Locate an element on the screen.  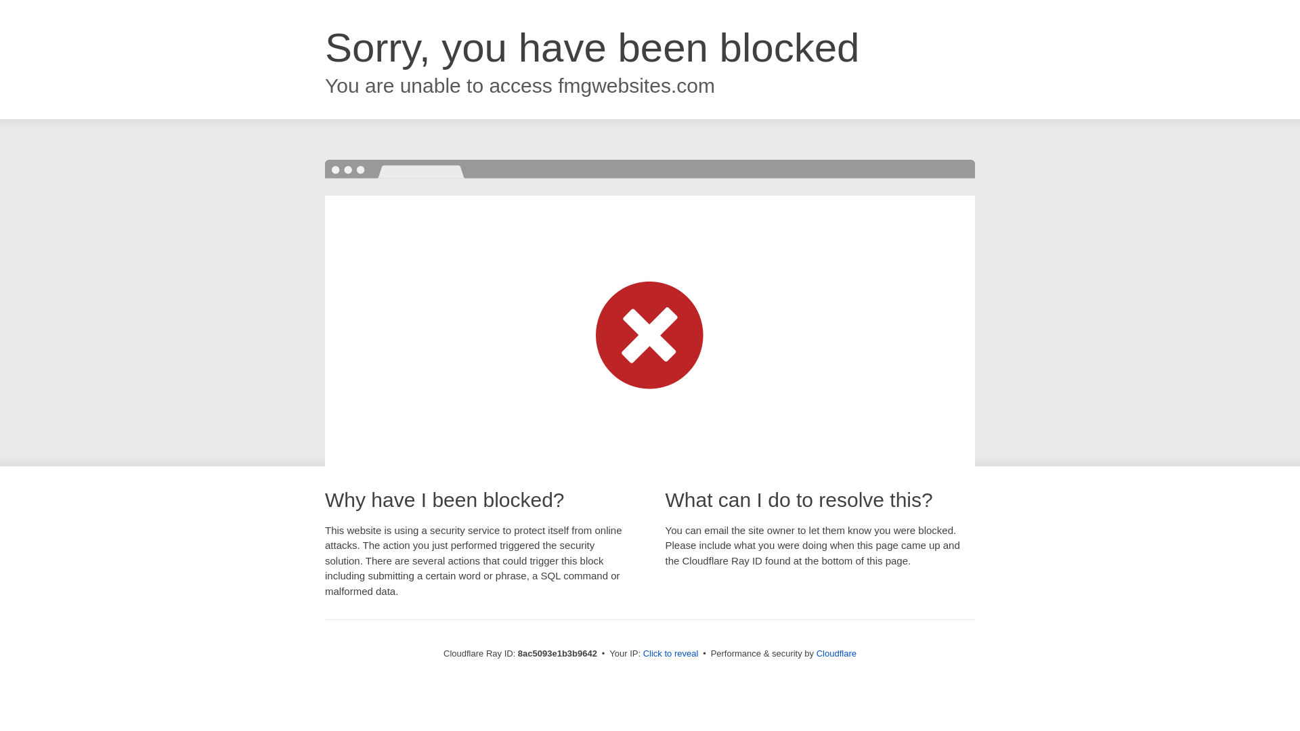
Cloudflare is located at coordinates (836, 653).